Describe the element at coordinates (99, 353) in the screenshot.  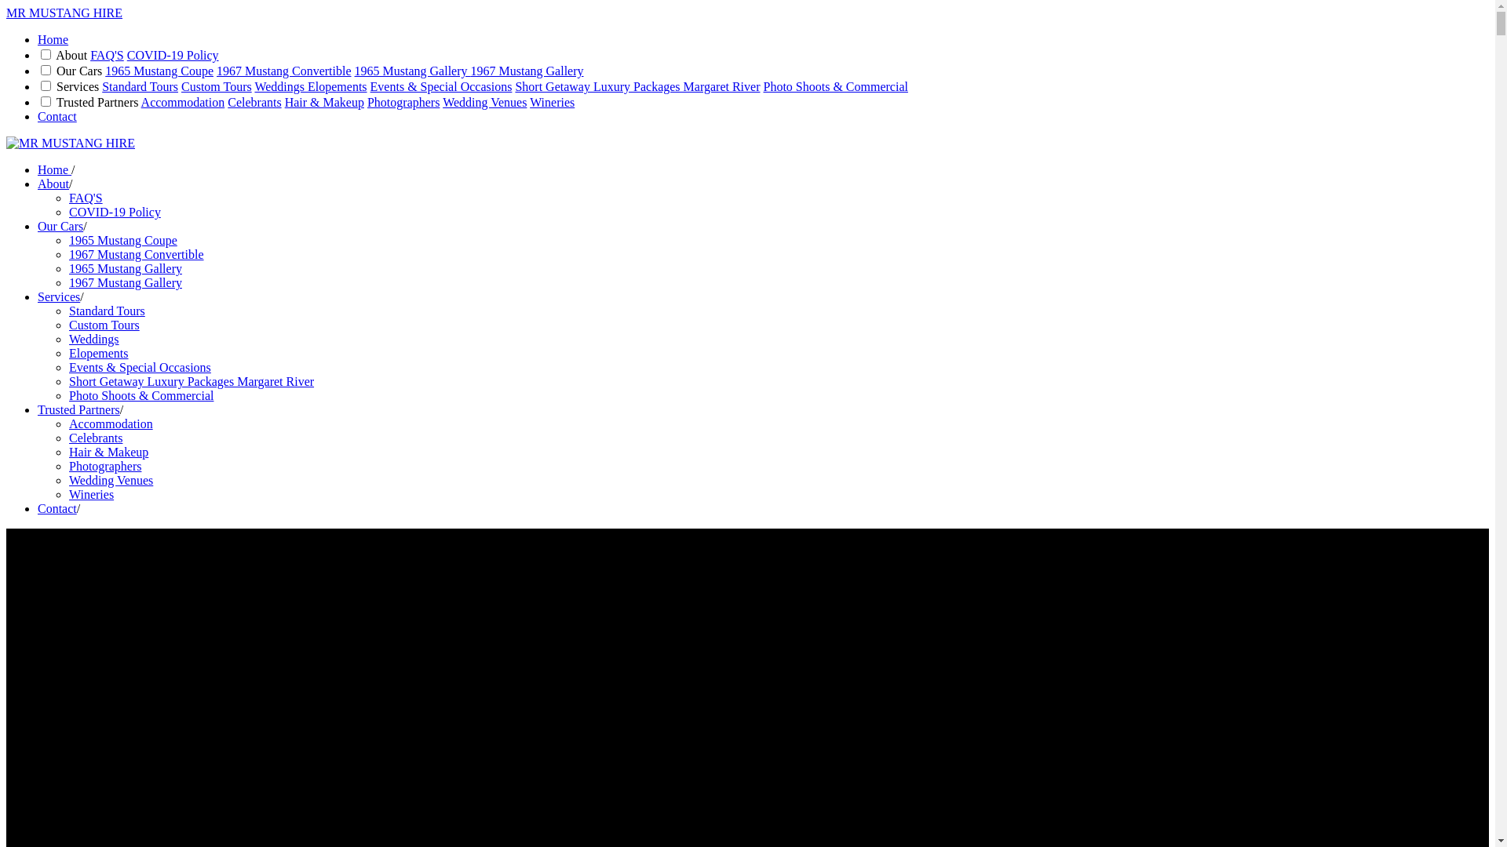
I see `Elopements` at that location.